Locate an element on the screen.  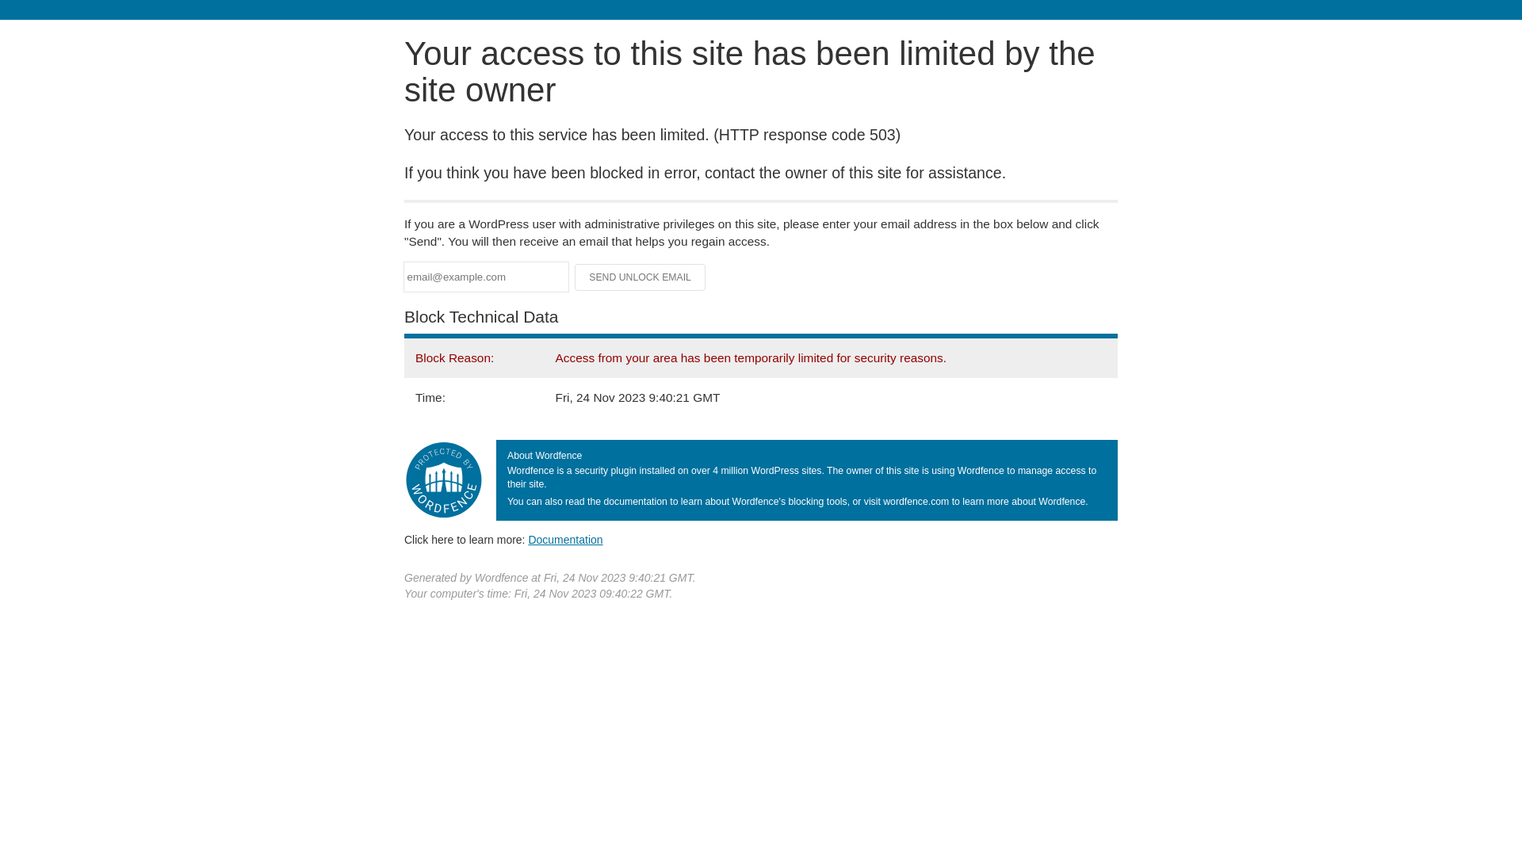
Send Unlock Email is located at coordinates (641, 277).